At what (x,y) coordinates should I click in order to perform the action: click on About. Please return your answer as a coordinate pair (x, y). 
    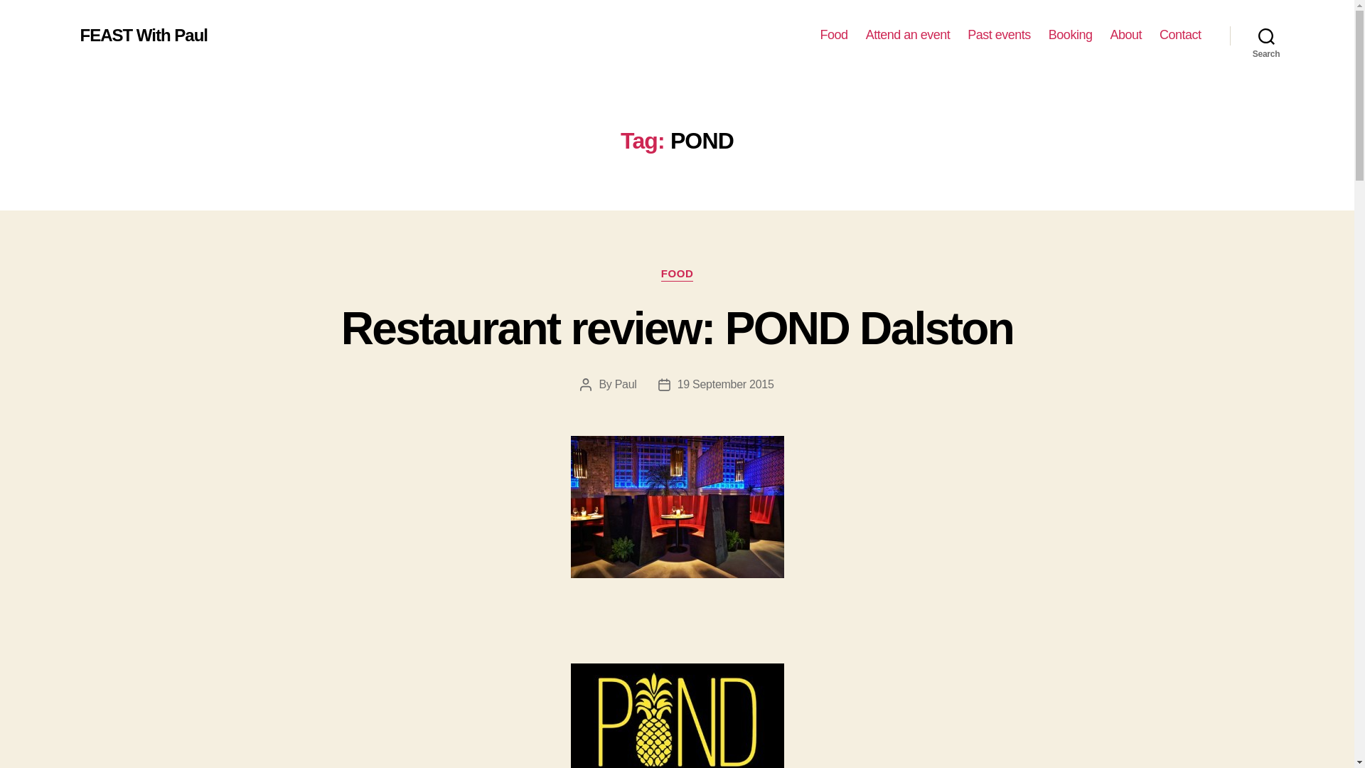
    Looking at the image, I should click on (1125, 35).